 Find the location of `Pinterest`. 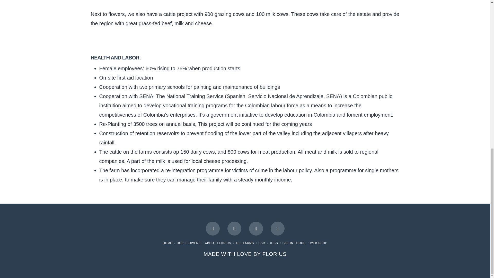

Pinterest is located at coordinates (277, 228).